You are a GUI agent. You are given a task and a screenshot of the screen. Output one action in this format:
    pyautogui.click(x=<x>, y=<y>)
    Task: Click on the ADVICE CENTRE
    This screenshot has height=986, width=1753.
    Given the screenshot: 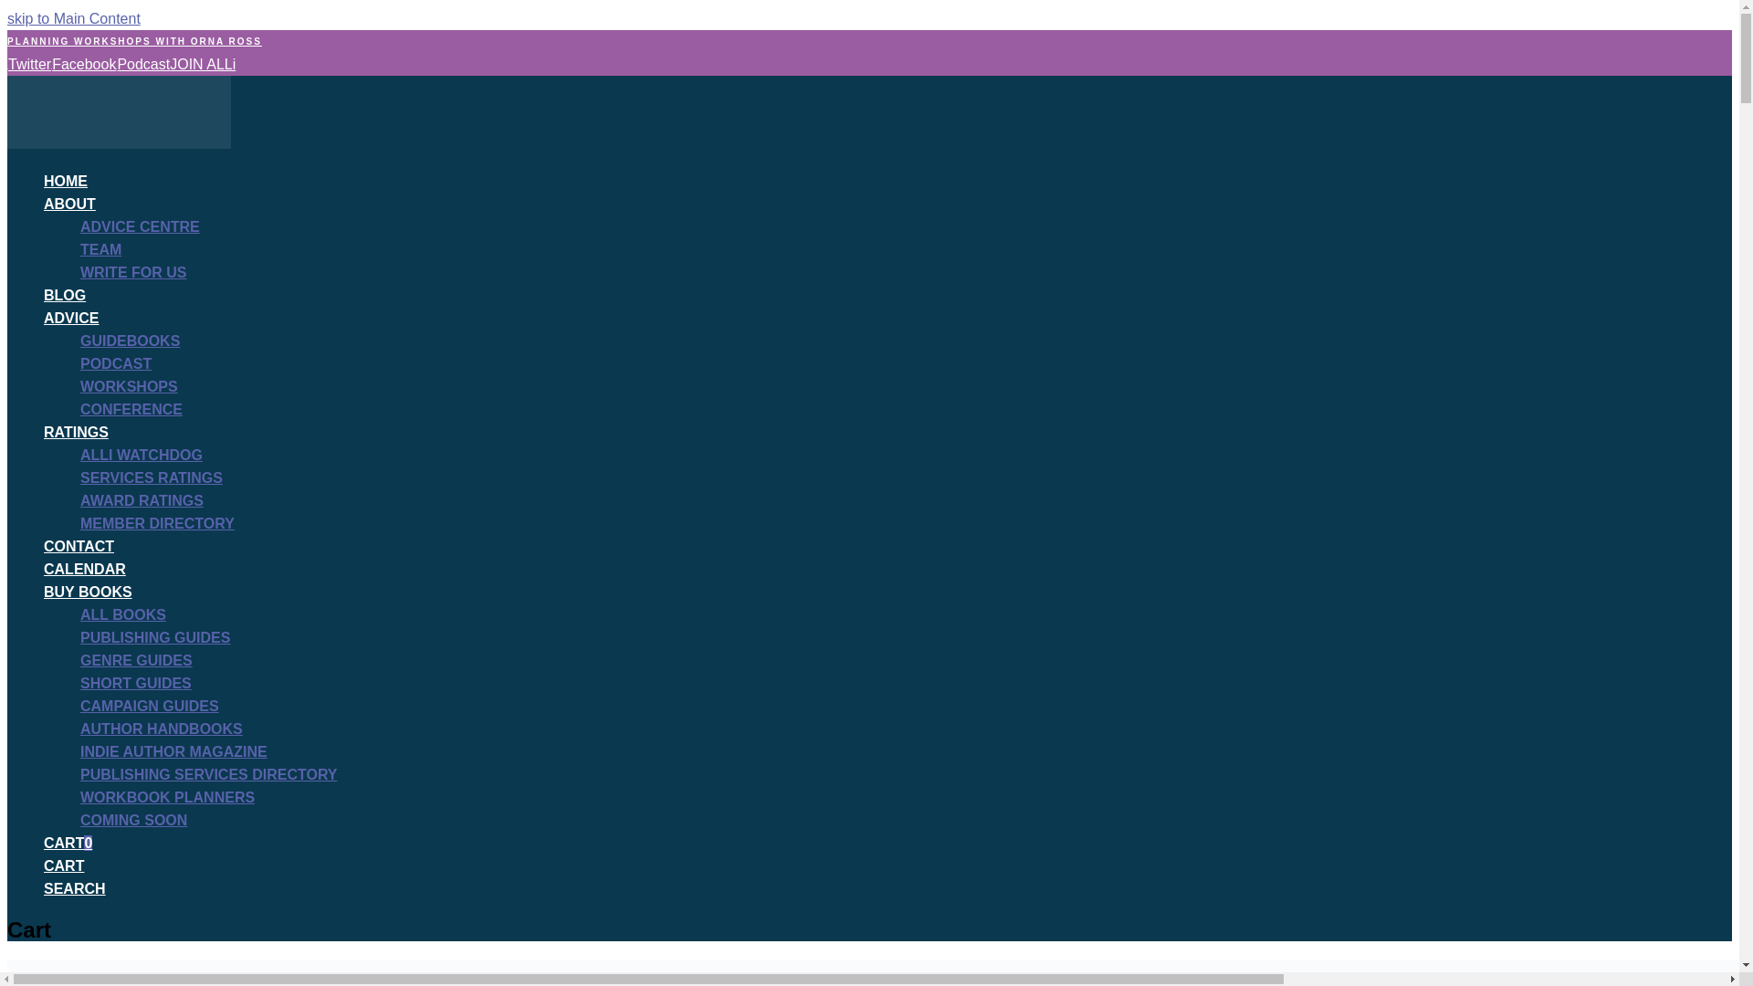 What is the action you would take?
    pyautogui.click(x=140, y=226)
    